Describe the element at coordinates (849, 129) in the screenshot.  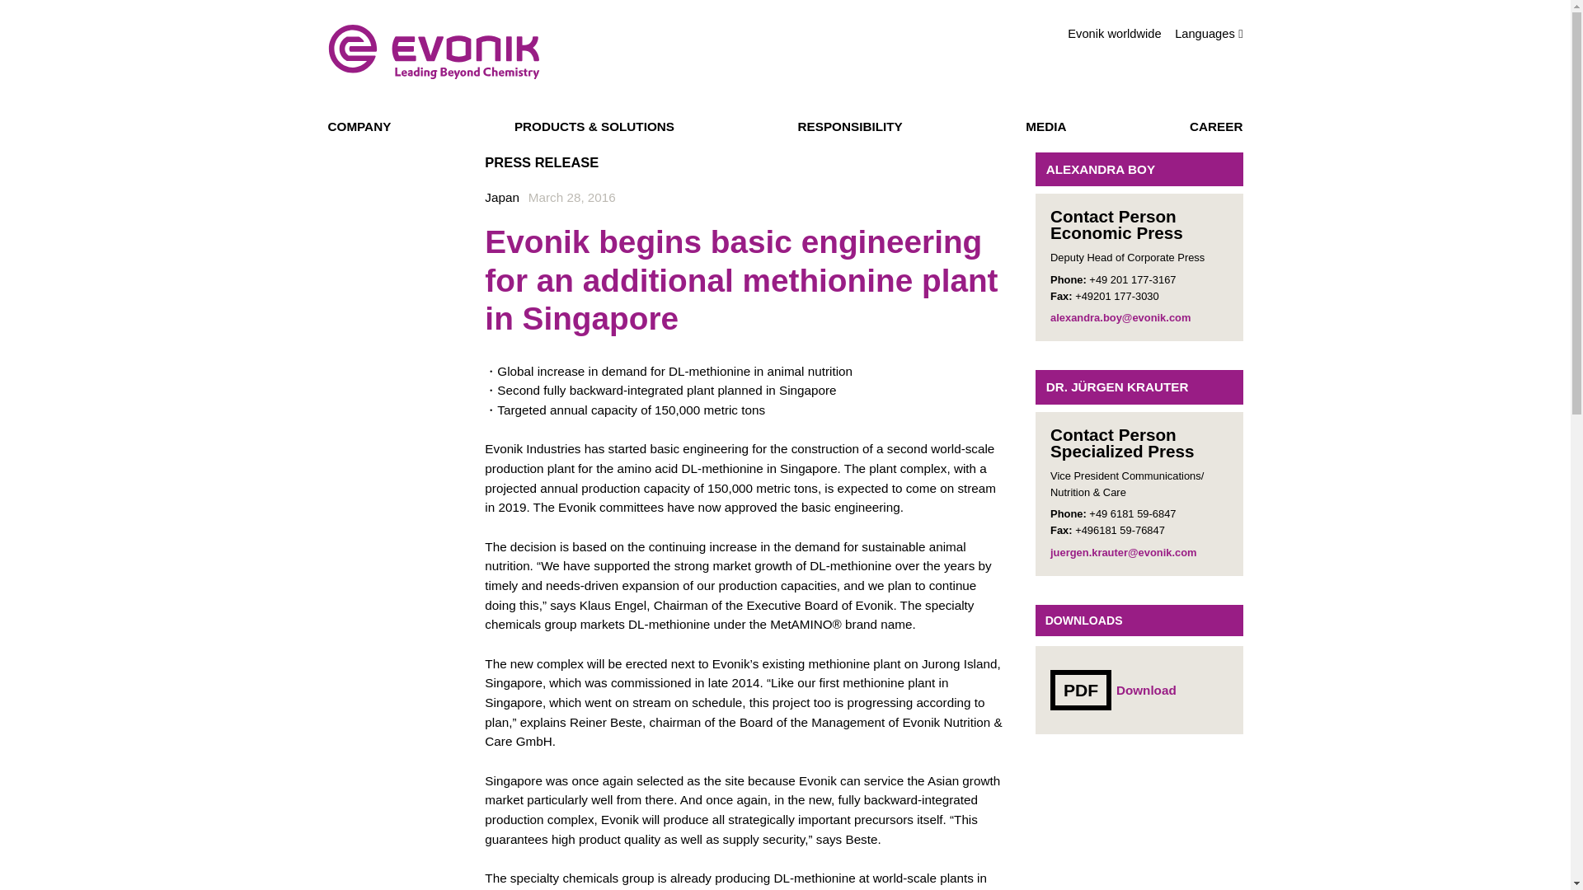
I see `Media` at that location.